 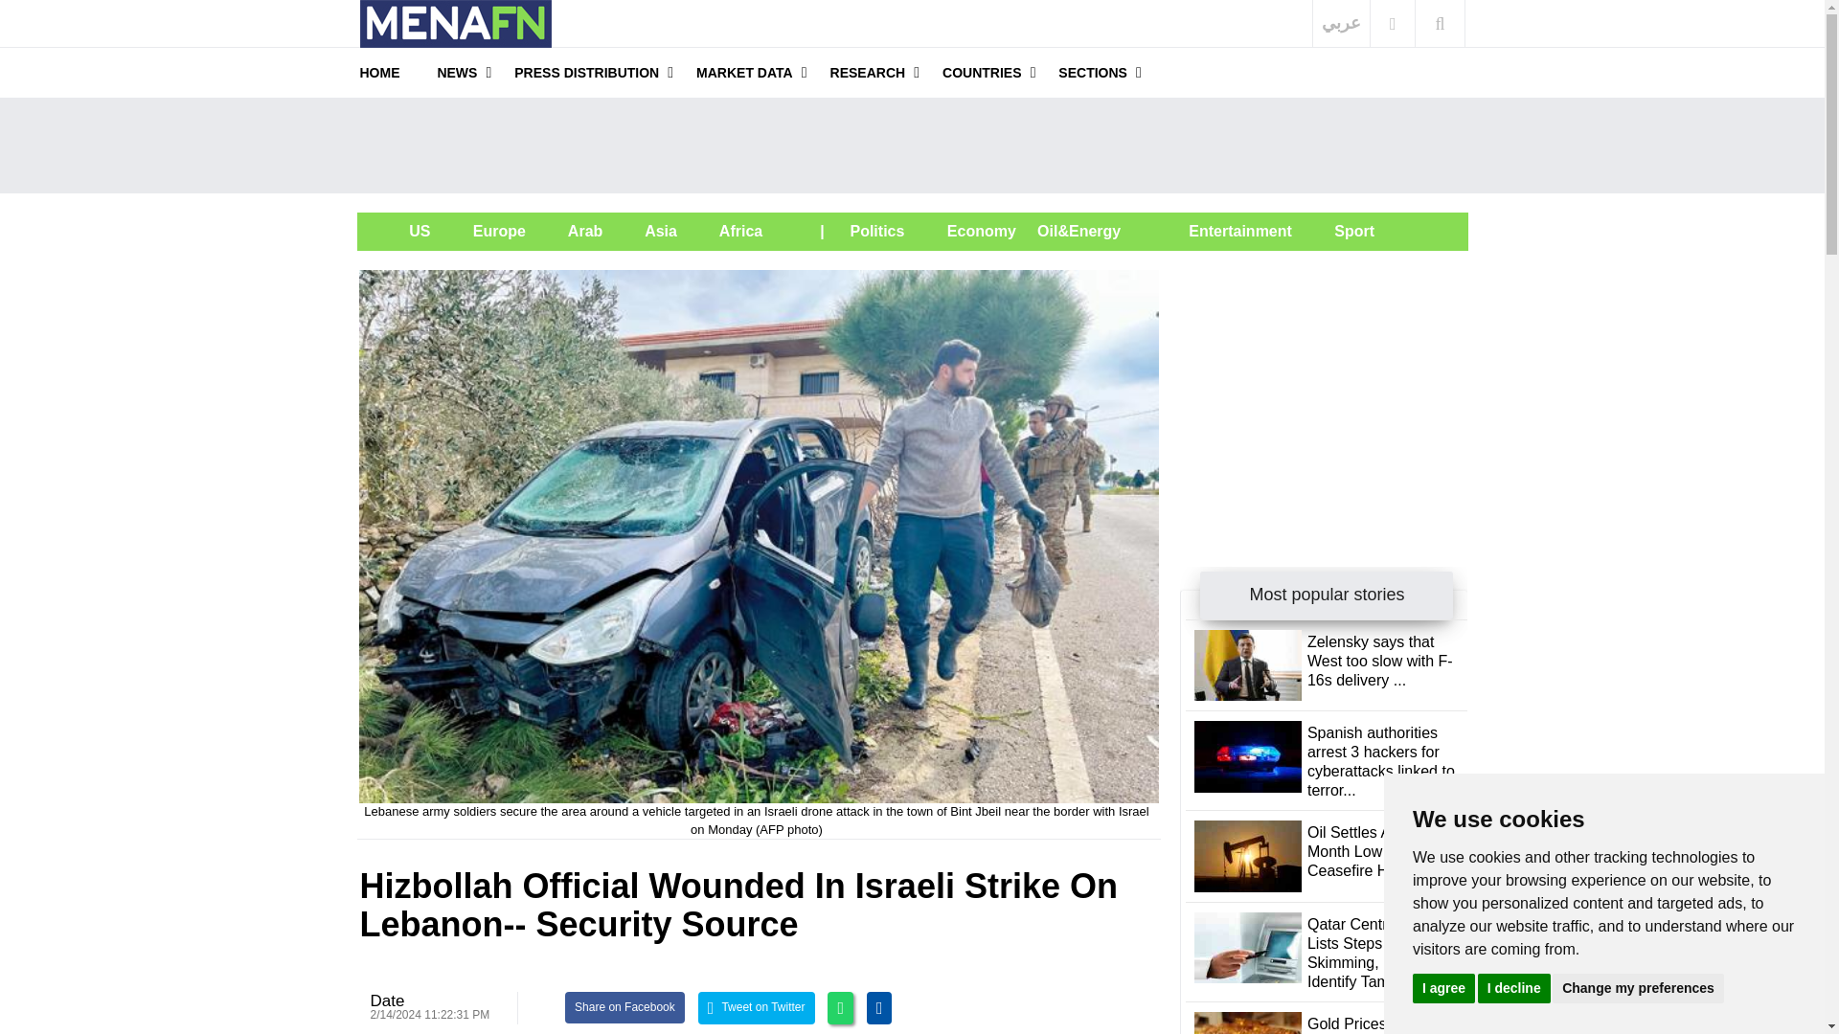 What do you see at coordinates (744, 72) in the screenshot?
I see `MARKET DATA` at bounding box center [744, 72].